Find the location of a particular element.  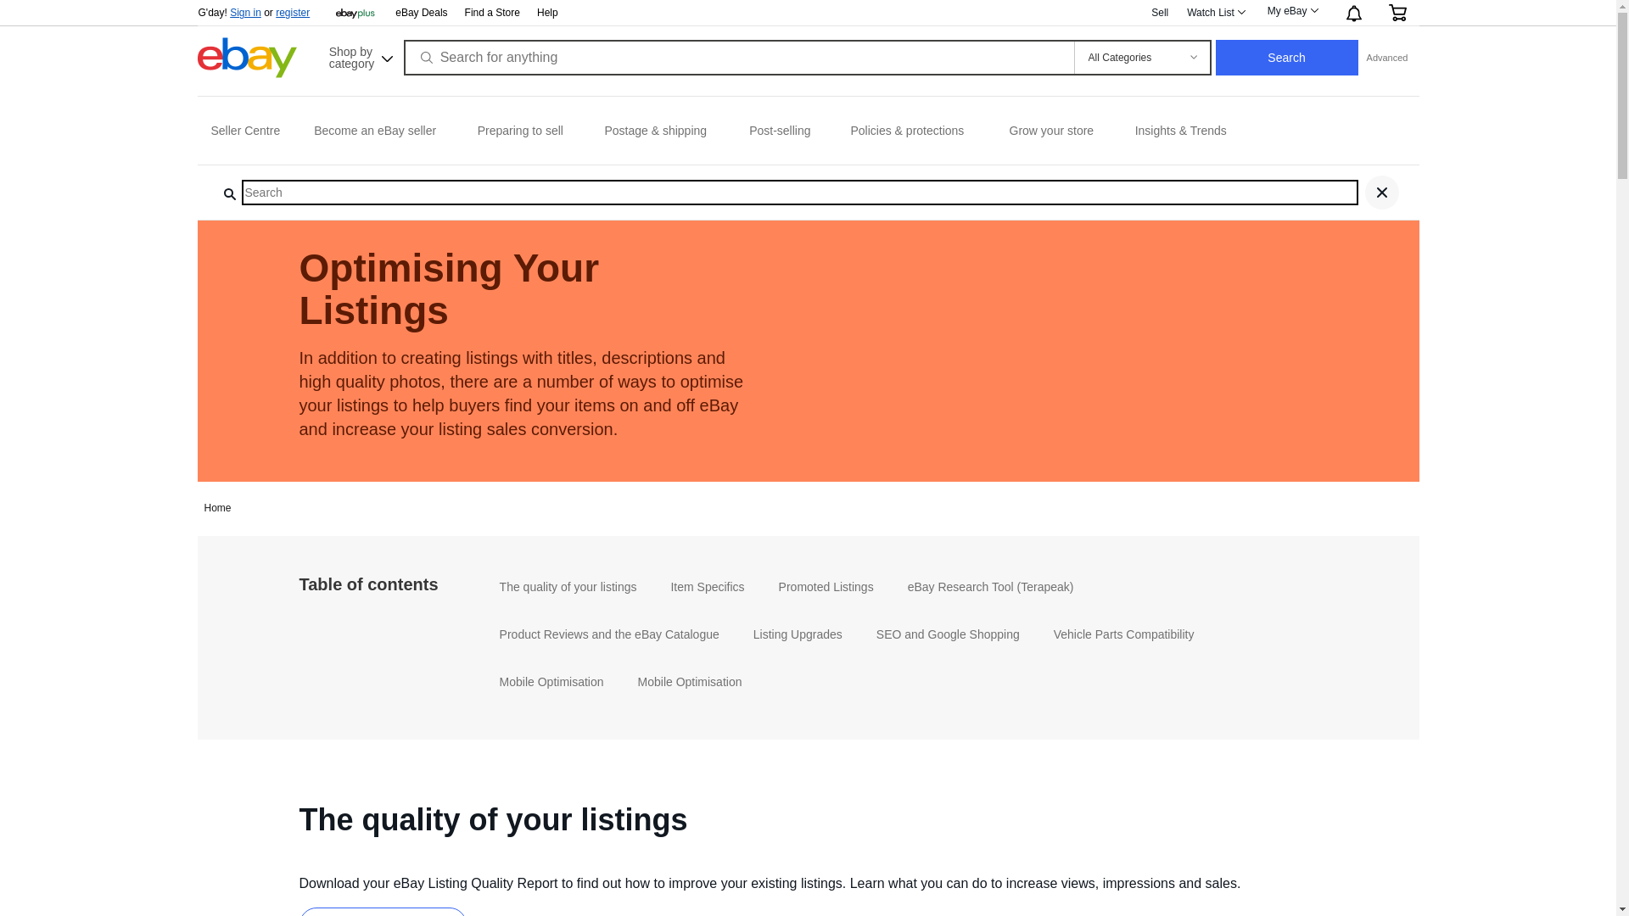

Advanced is located at coordinates (1388, 58).